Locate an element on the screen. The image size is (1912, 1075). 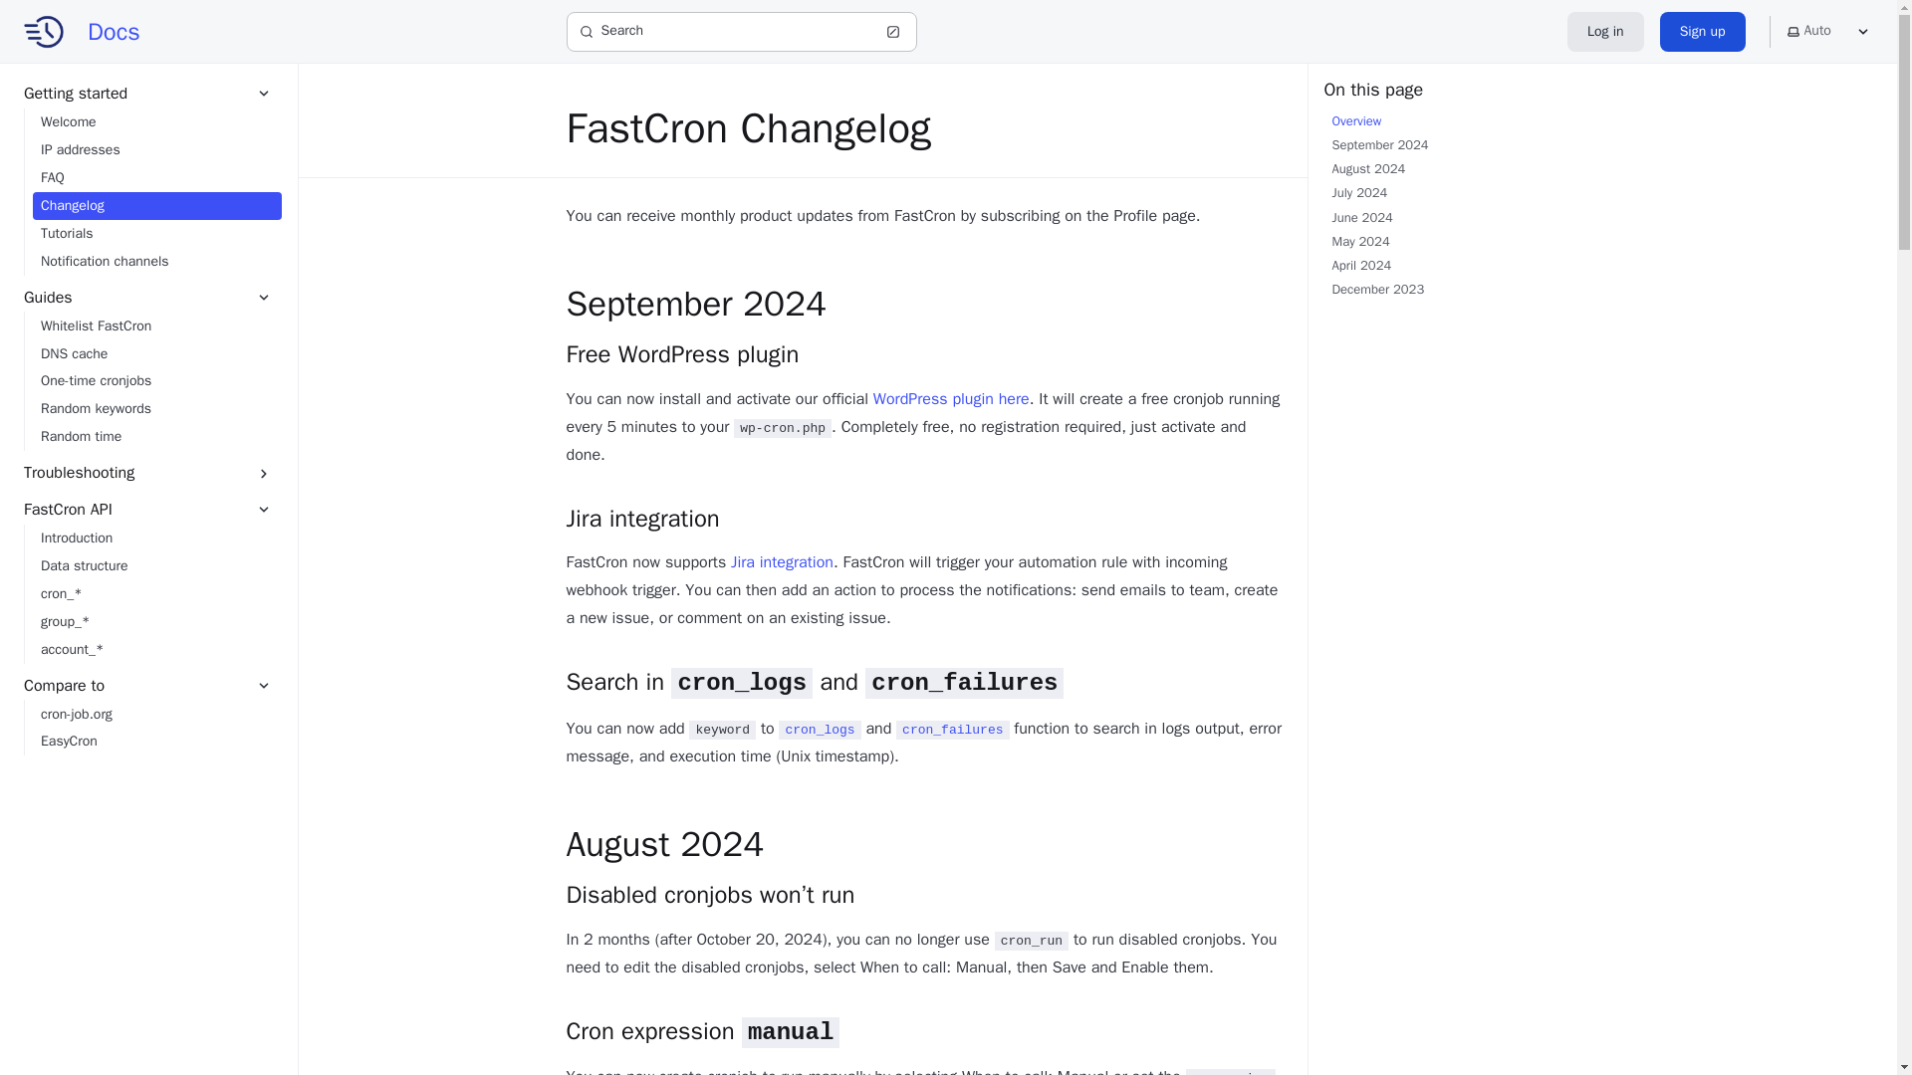
Changelog is located at coordinates (156, 206).